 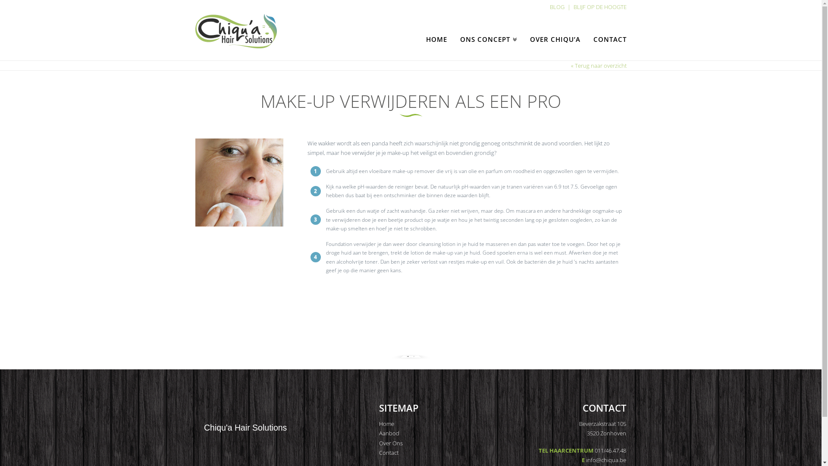 I want to click on info@chiqua.be, so click(x=606, y=460).